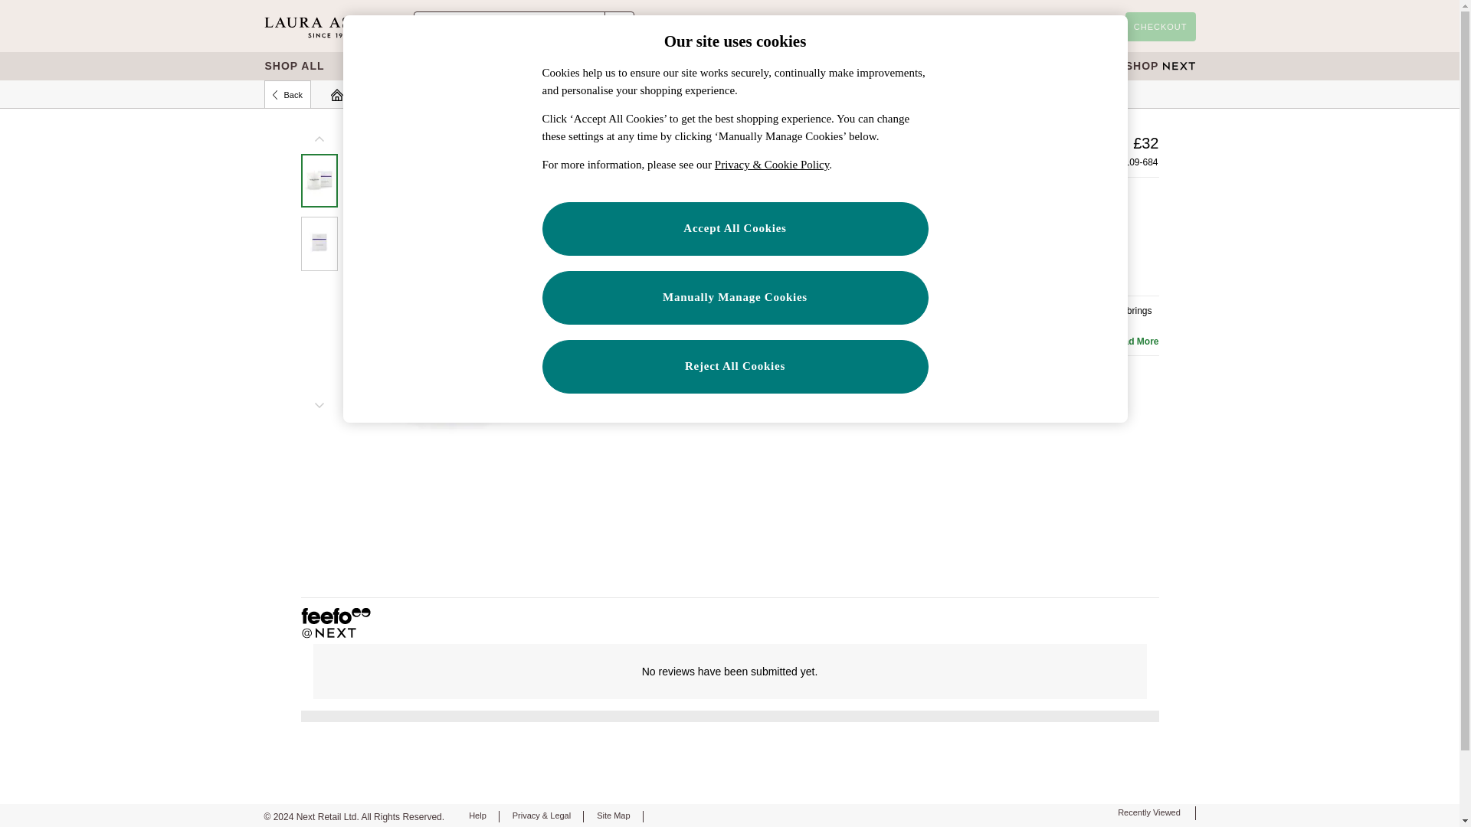 The height and width of the screenshot is (827, 1471). I want to click on ACCESSORIES, so click(972, 66).